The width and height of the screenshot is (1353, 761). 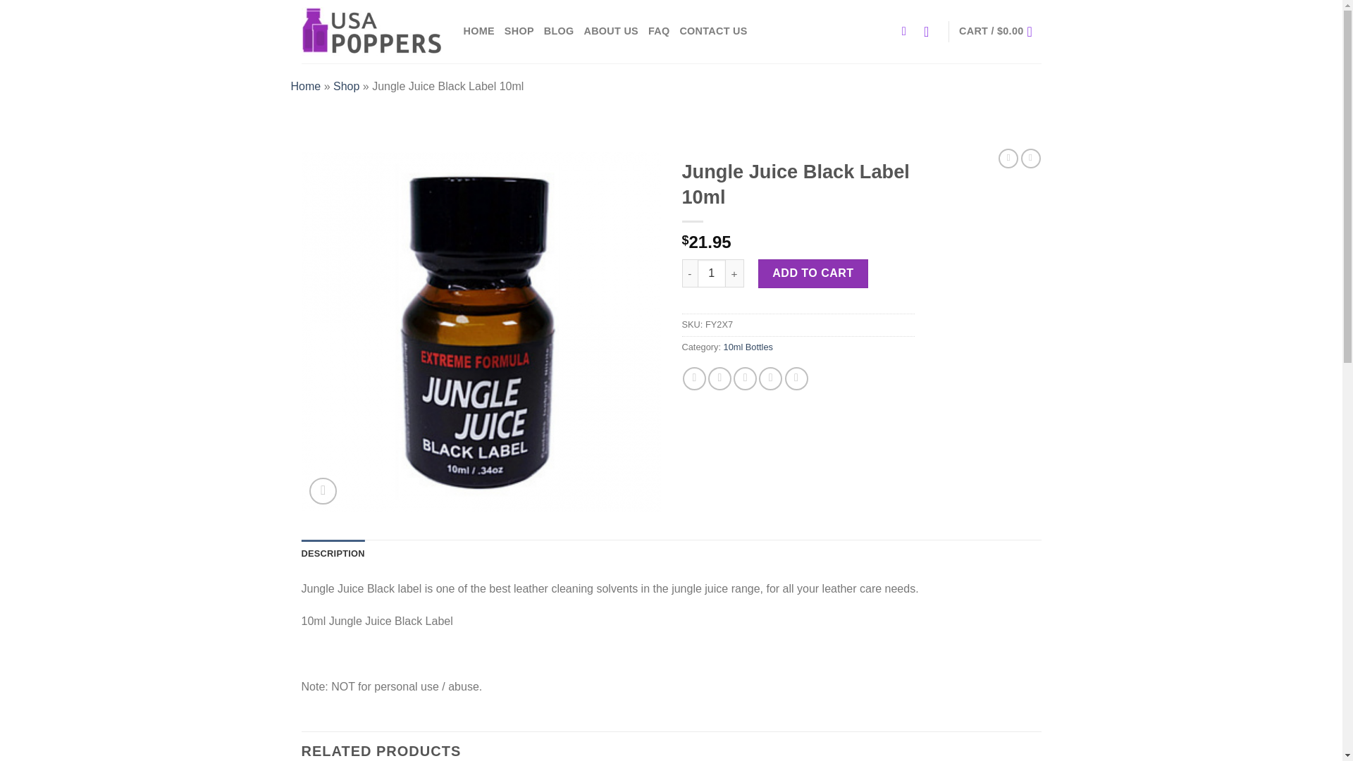 I want to click on SHOP, so click(x=519, y=31).